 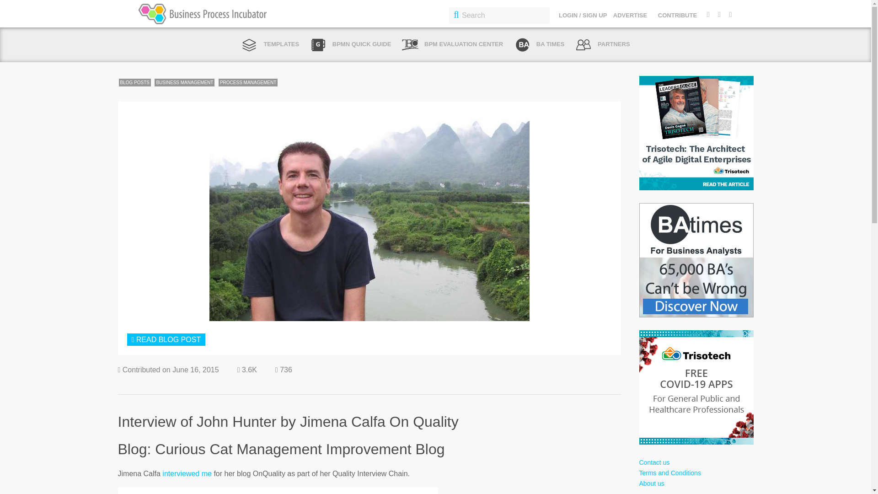 What do you see at coordinates (603, 44) in the screenshot?
I see `Partners` at bounding box center [603, 44].